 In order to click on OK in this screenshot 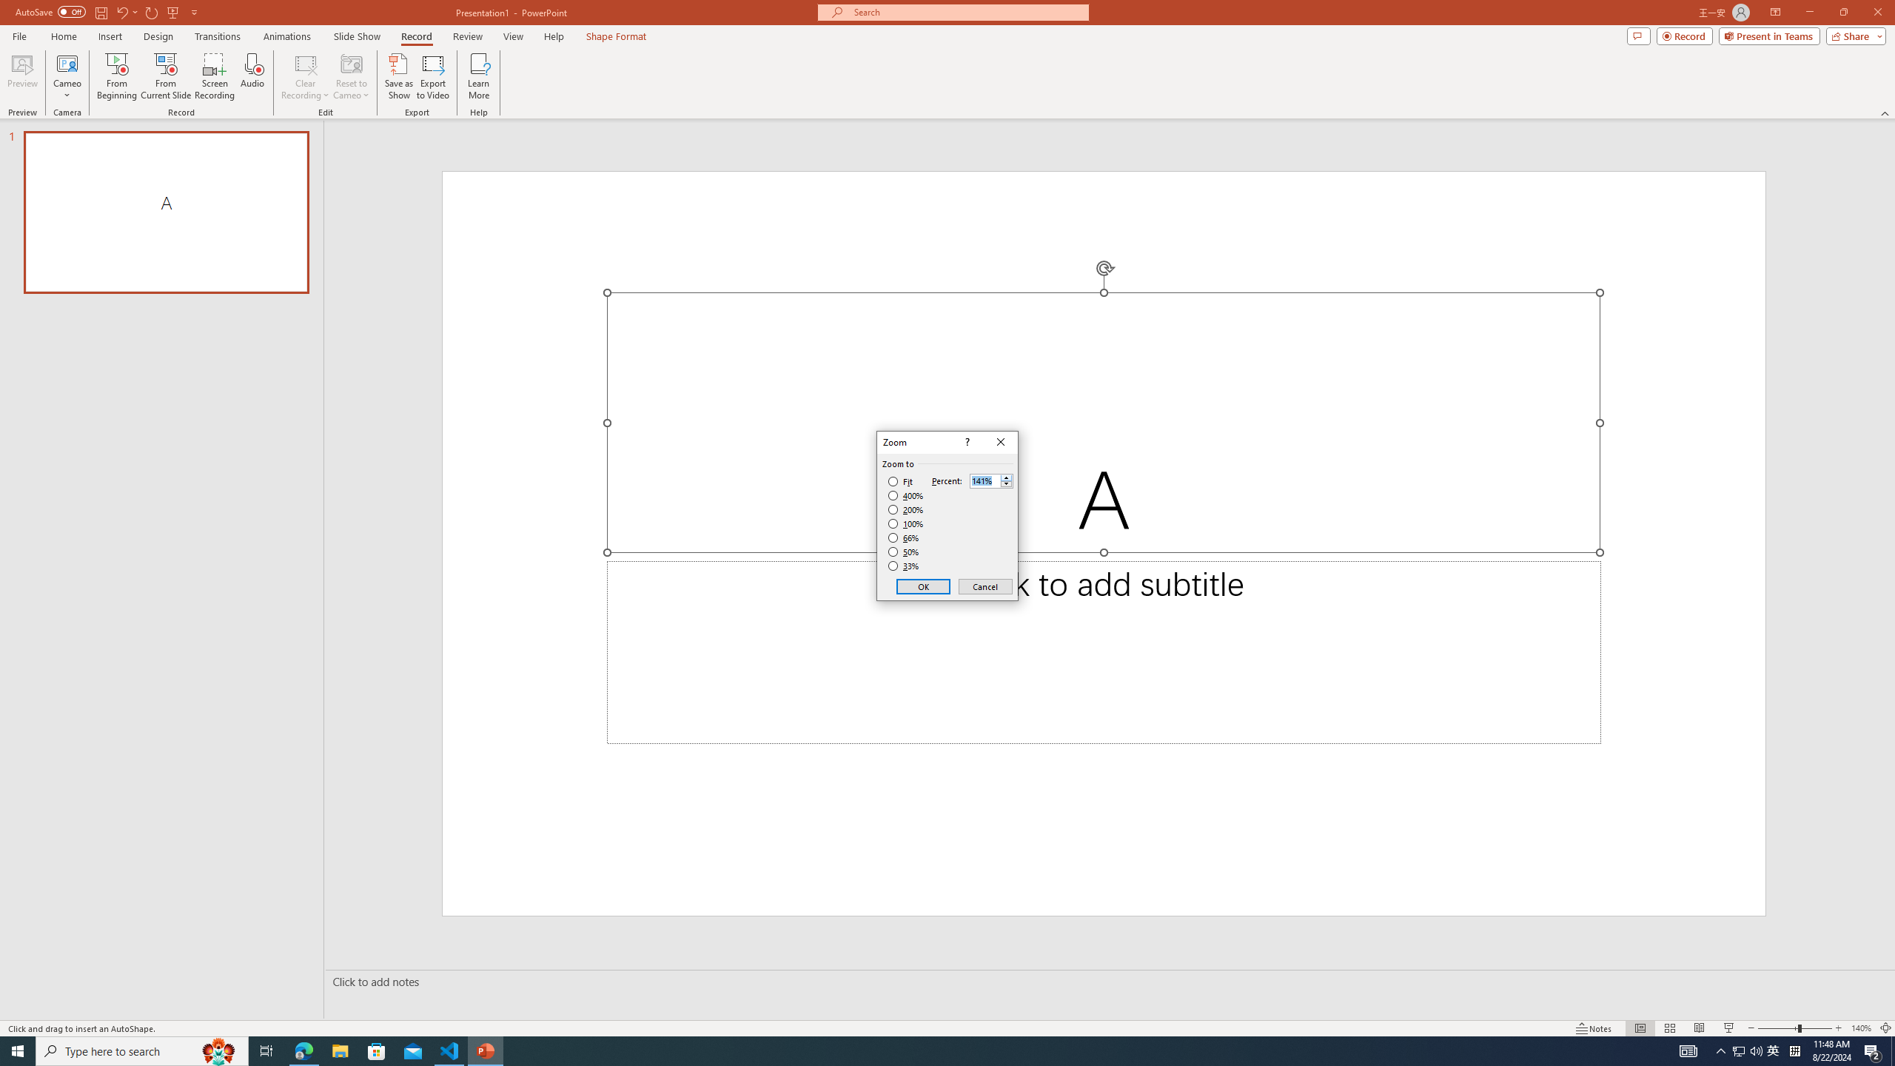, I will do `click(924, 586)`.